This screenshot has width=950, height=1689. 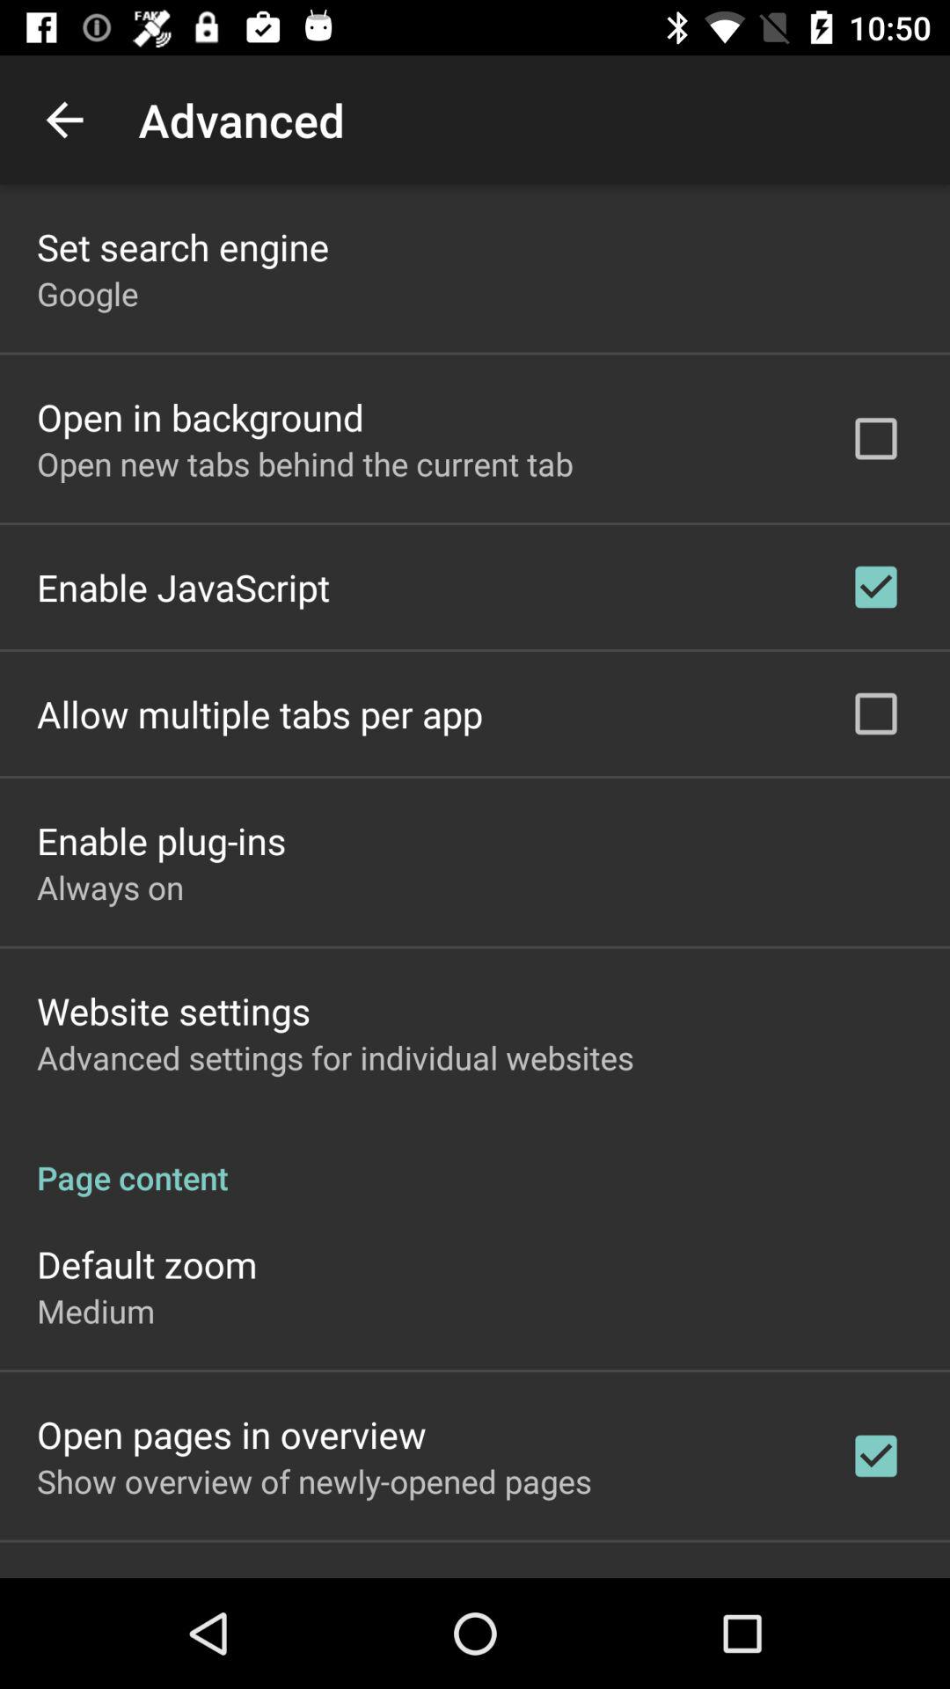 What do you see at coordinates (475, 1159) in the screenshot?
I see `choose the app above the default zoom item` at bounding box center [475, 1159].